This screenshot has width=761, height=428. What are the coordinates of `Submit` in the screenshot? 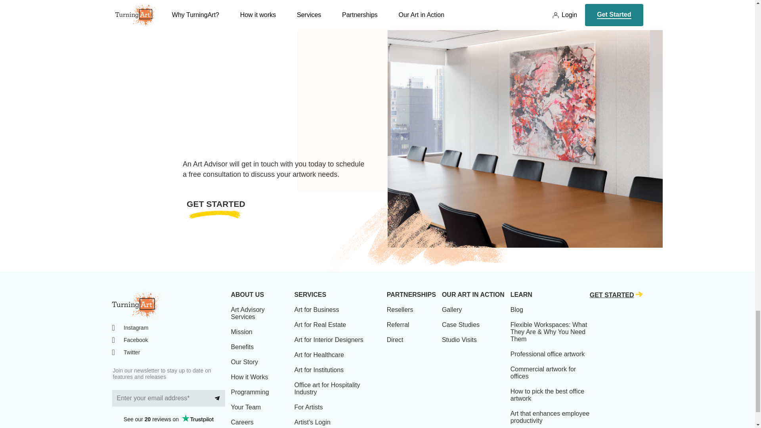 It's located at (217, 398).